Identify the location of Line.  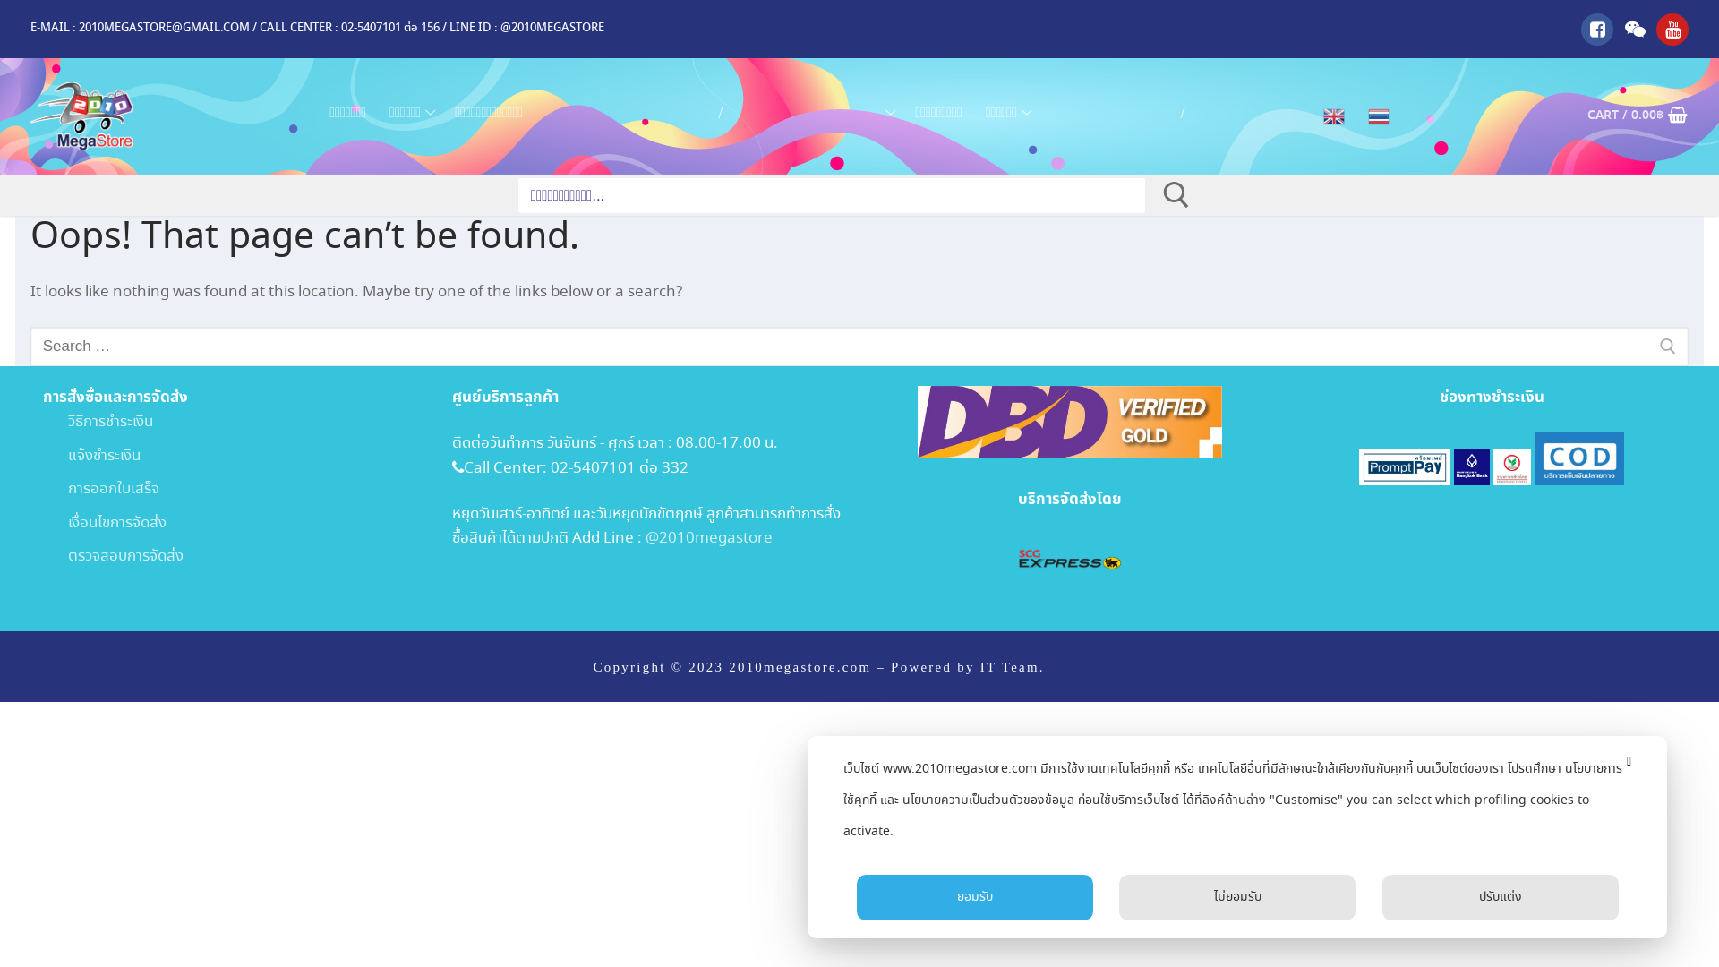
(1635, 29).